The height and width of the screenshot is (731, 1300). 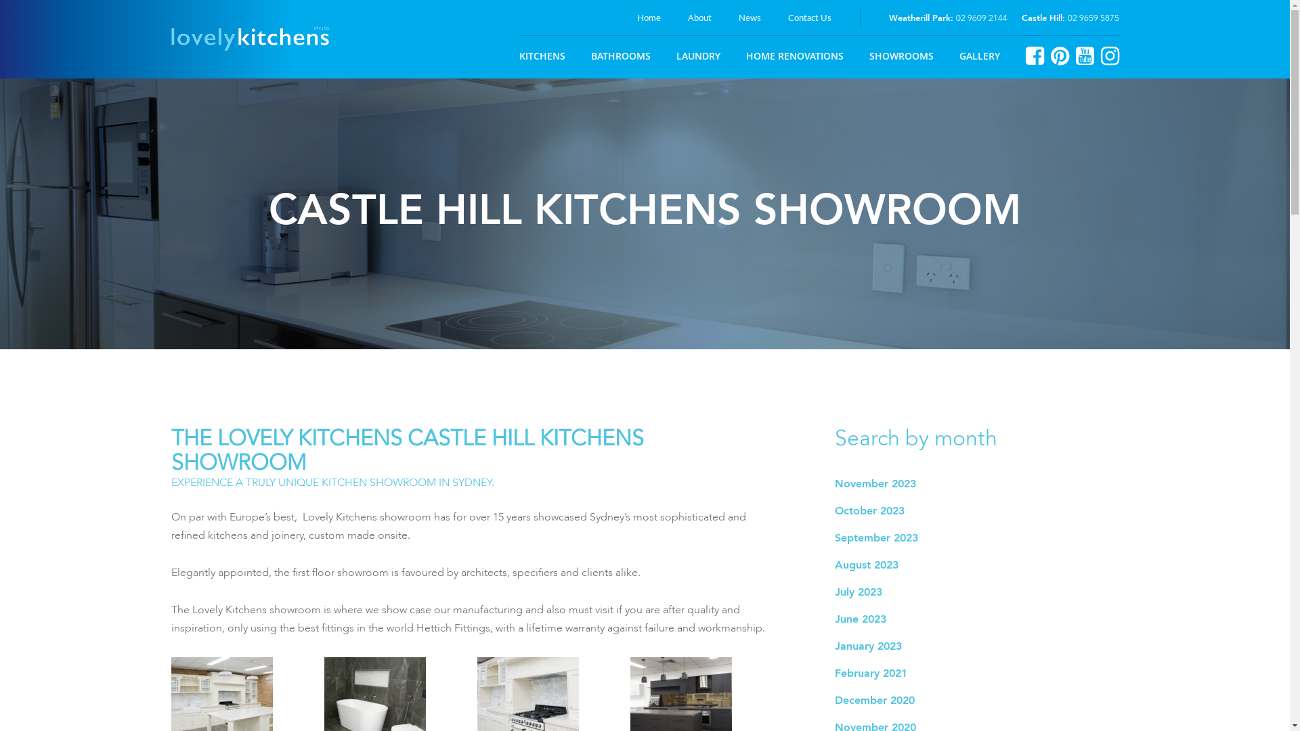 I want to click on KITCHENS, so click(x=542, y=56).